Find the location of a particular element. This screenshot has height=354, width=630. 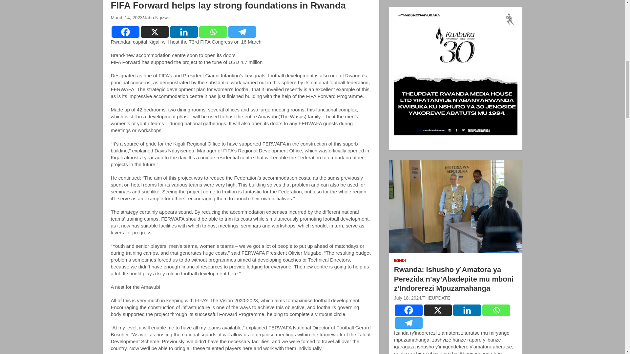

Facebook is located at coordinates (409, 310).